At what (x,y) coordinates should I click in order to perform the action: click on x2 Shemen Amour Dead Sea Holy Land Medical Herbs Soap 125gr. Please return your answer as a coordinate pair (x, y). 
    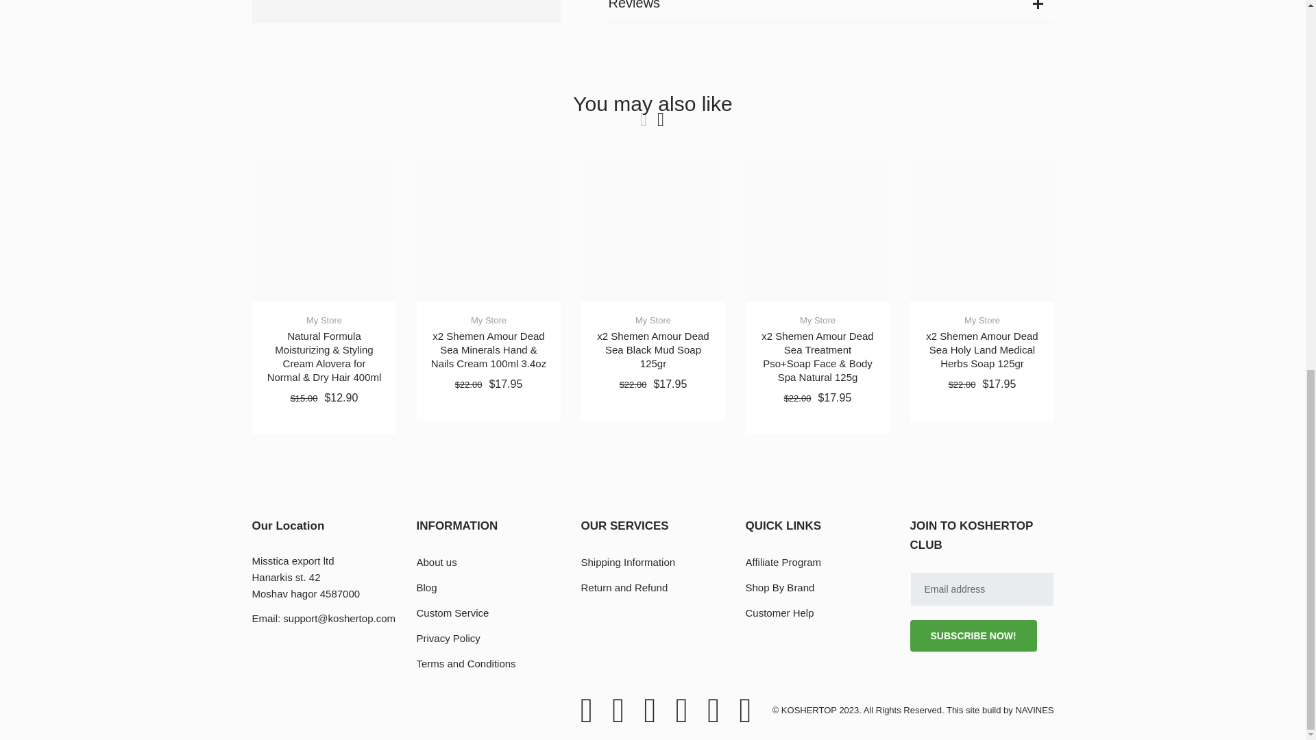
    Looking at the image, I should click on (982, 229).